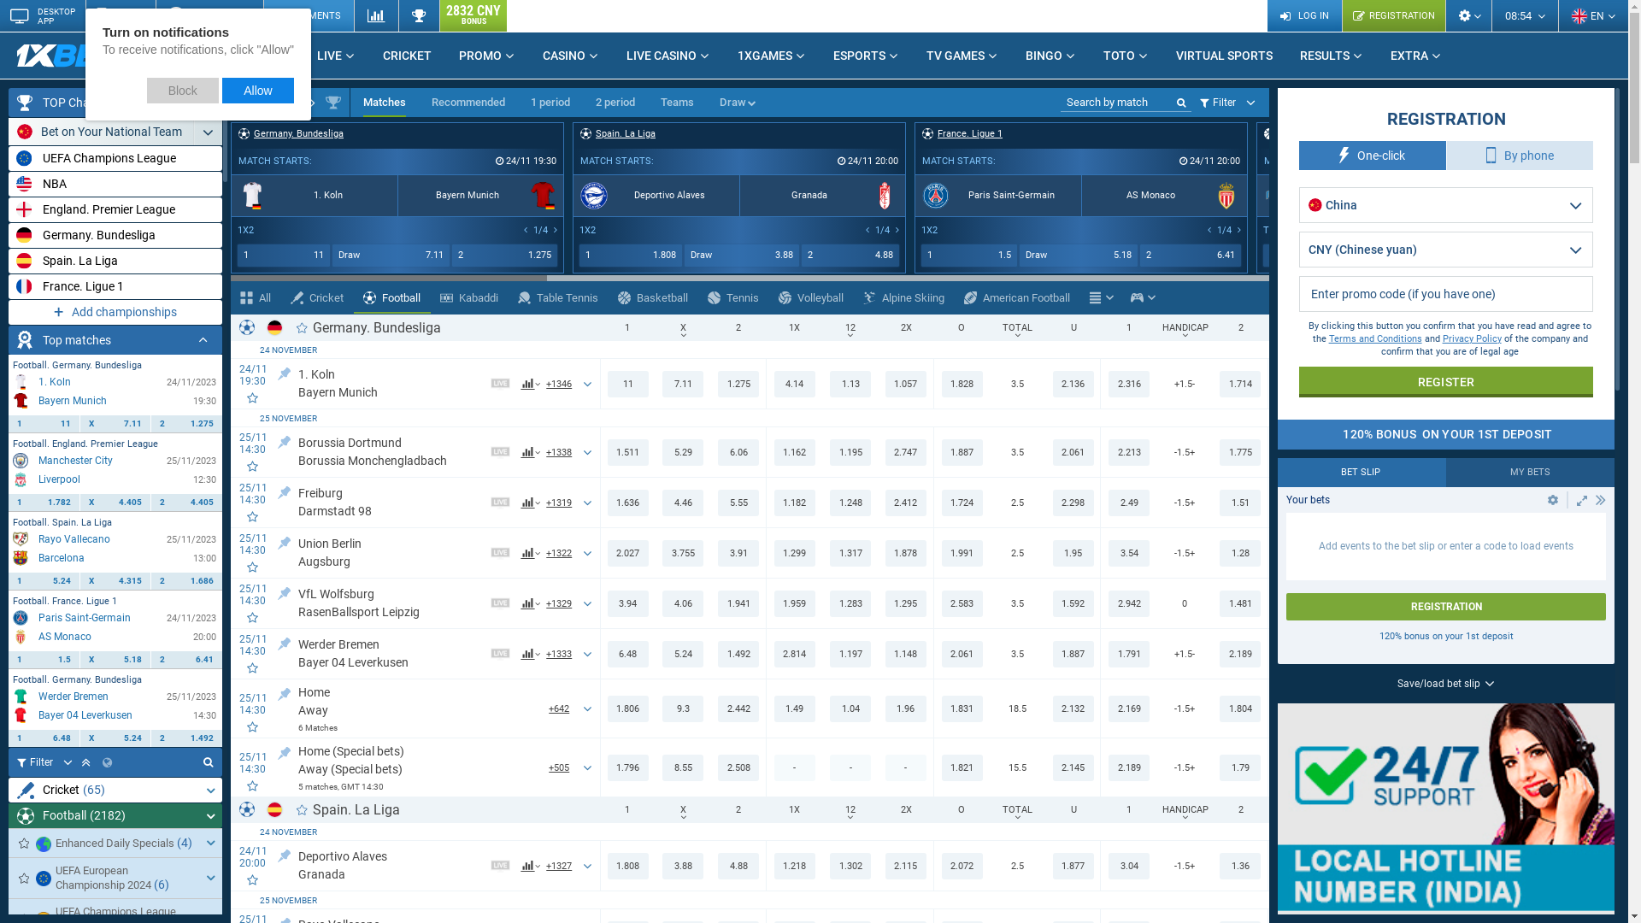 The height and width of the screenshot is (923, 1641). I want to click on Football
(2182), so click(115, 815).